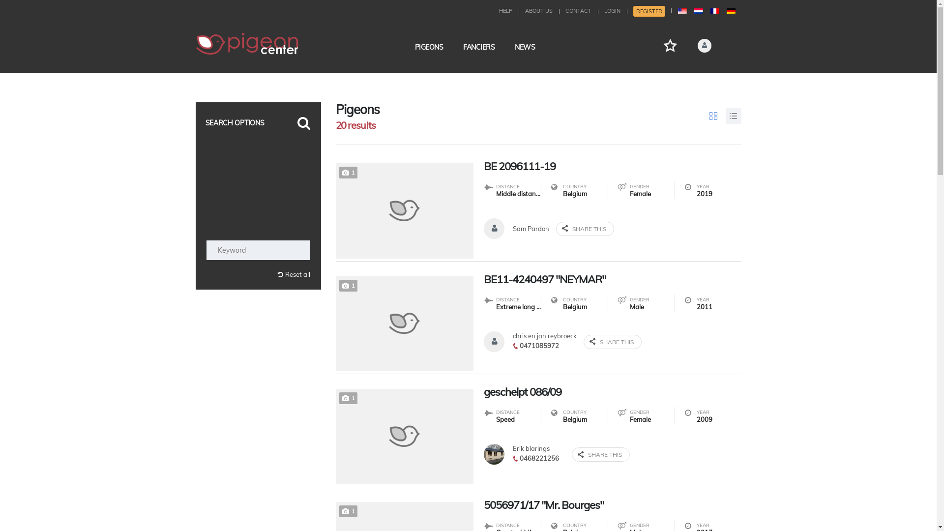 The width and height of the screenshot is (944, 531). What do you see at coordinates (531, 229) in the screenshot?
I see `Sam Pardon` at bounding box center [531, 229].